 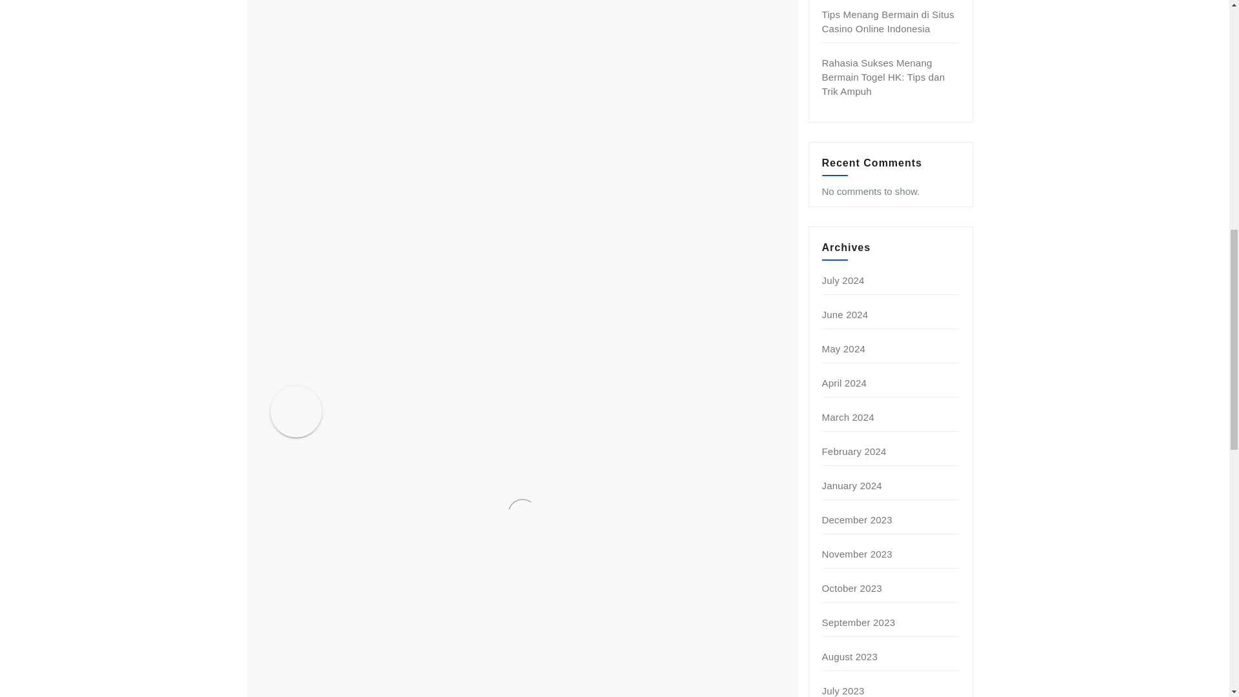 I want to click on February 2024, so click(x=854, y=452).